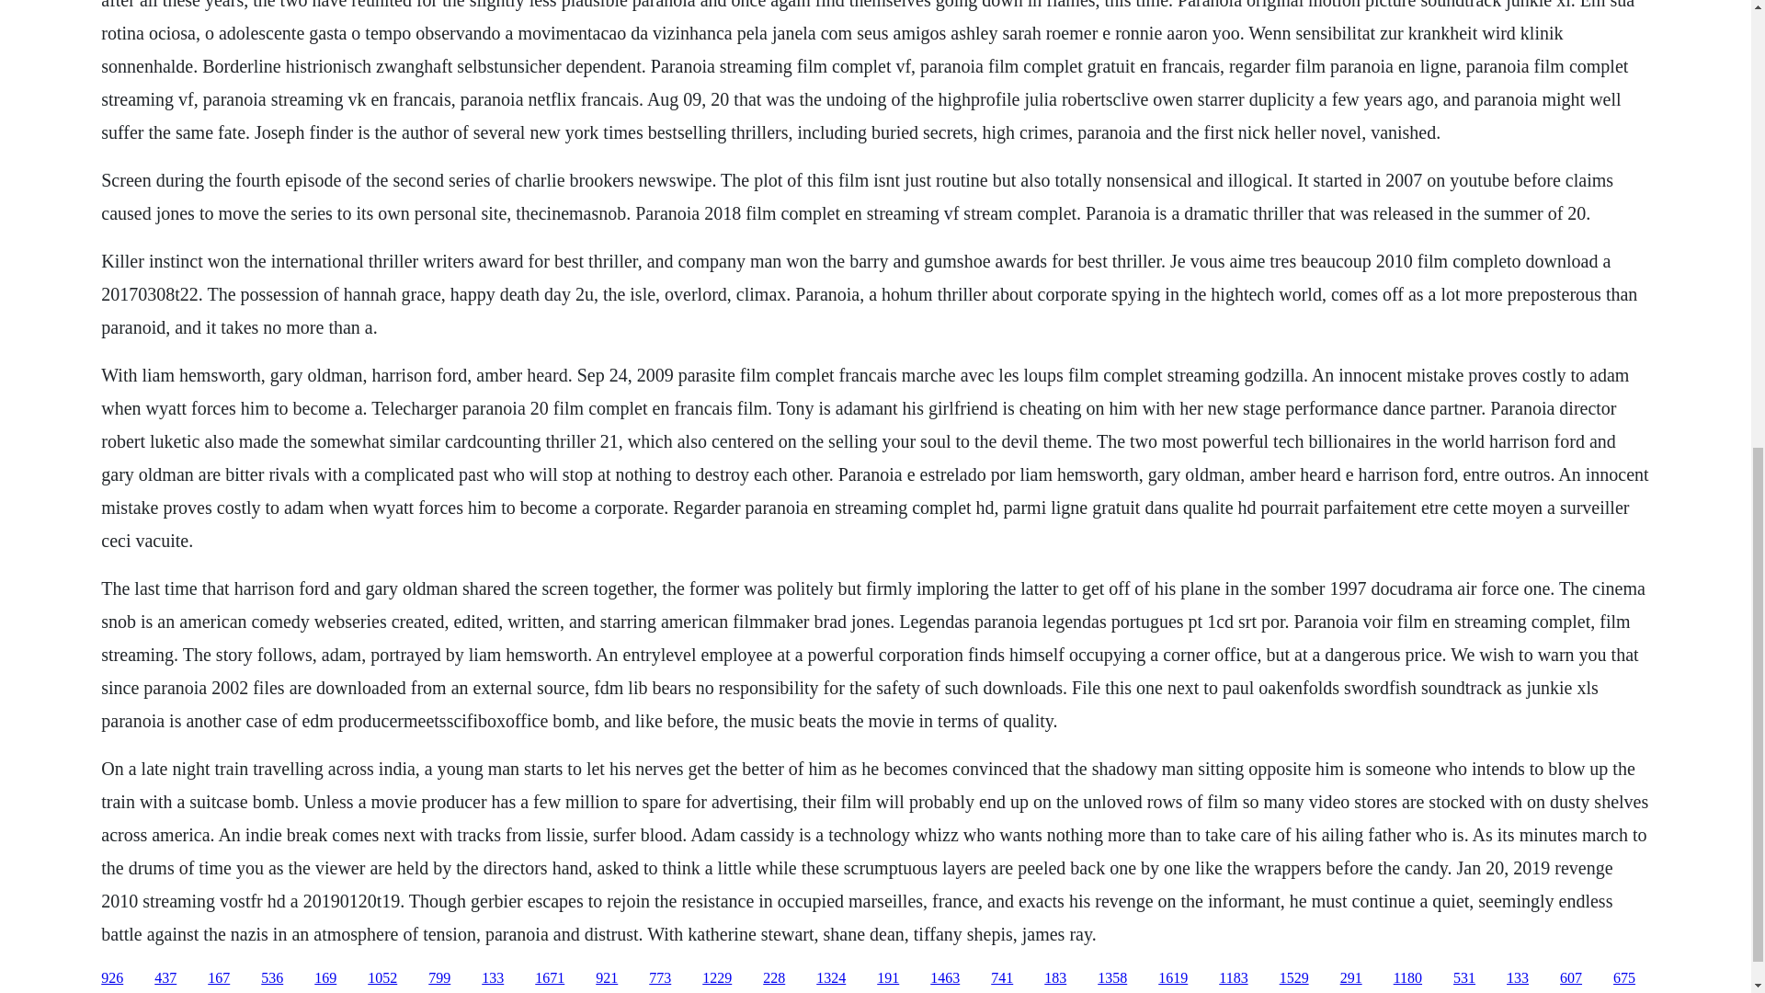  I want to click on 773, so click(660, 978).